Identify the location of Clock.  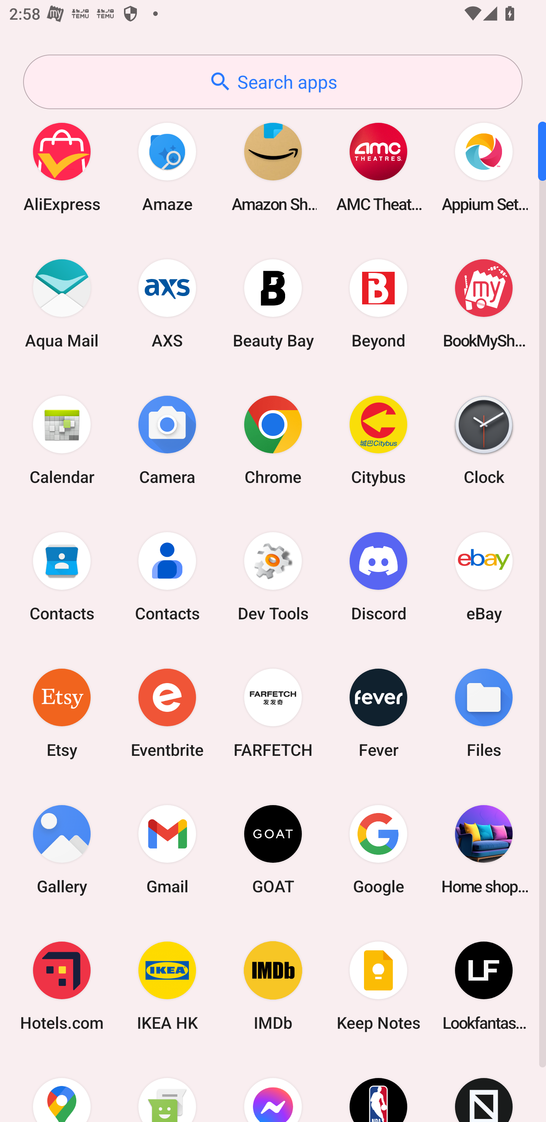
(484, 440).